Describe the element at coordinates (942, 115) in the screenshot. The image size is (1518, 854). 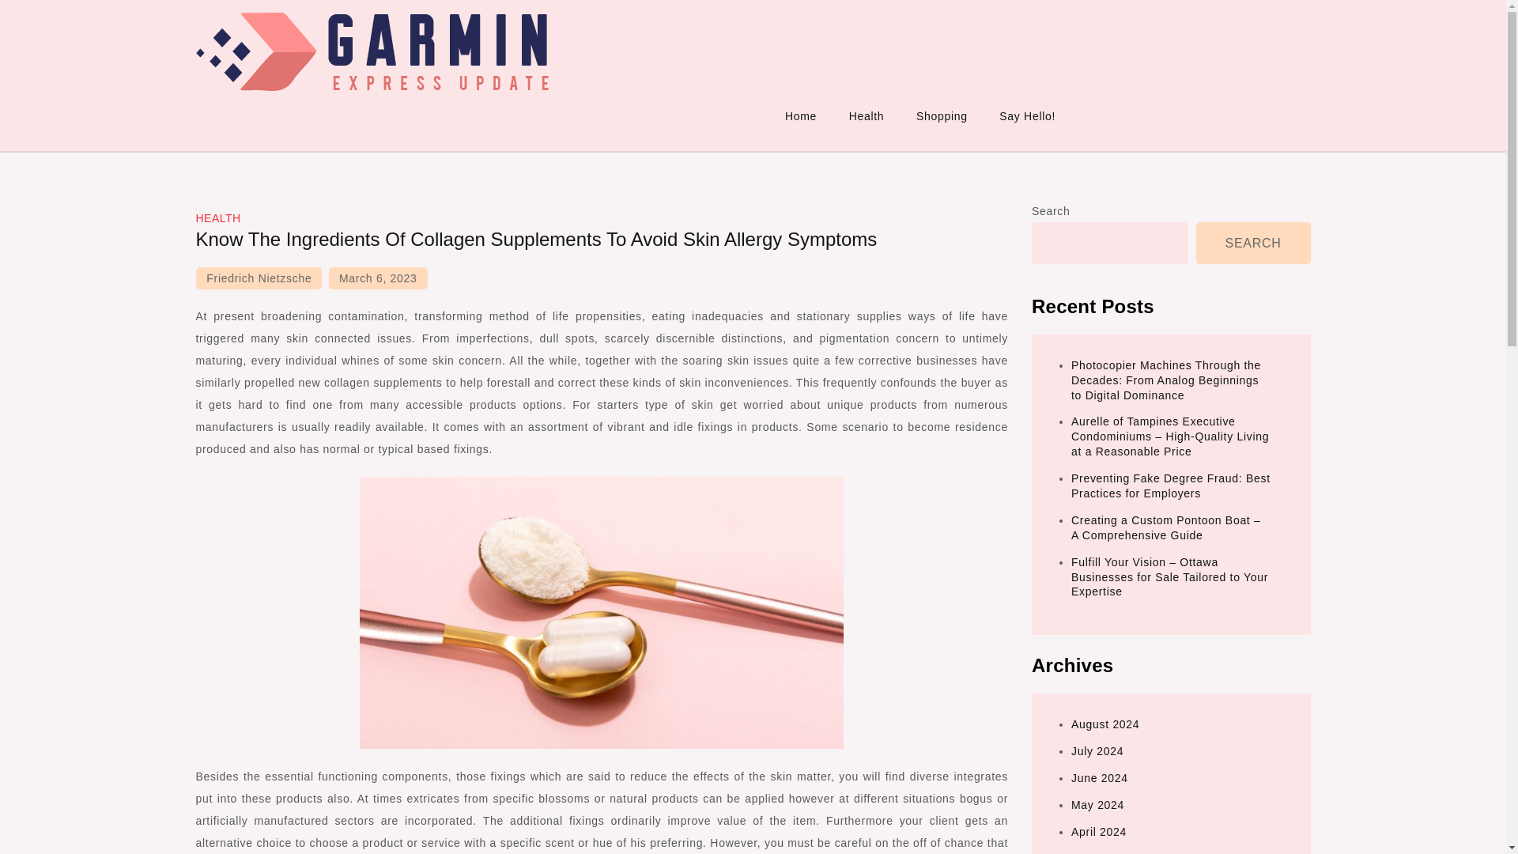
I see `Shopping` at that location.